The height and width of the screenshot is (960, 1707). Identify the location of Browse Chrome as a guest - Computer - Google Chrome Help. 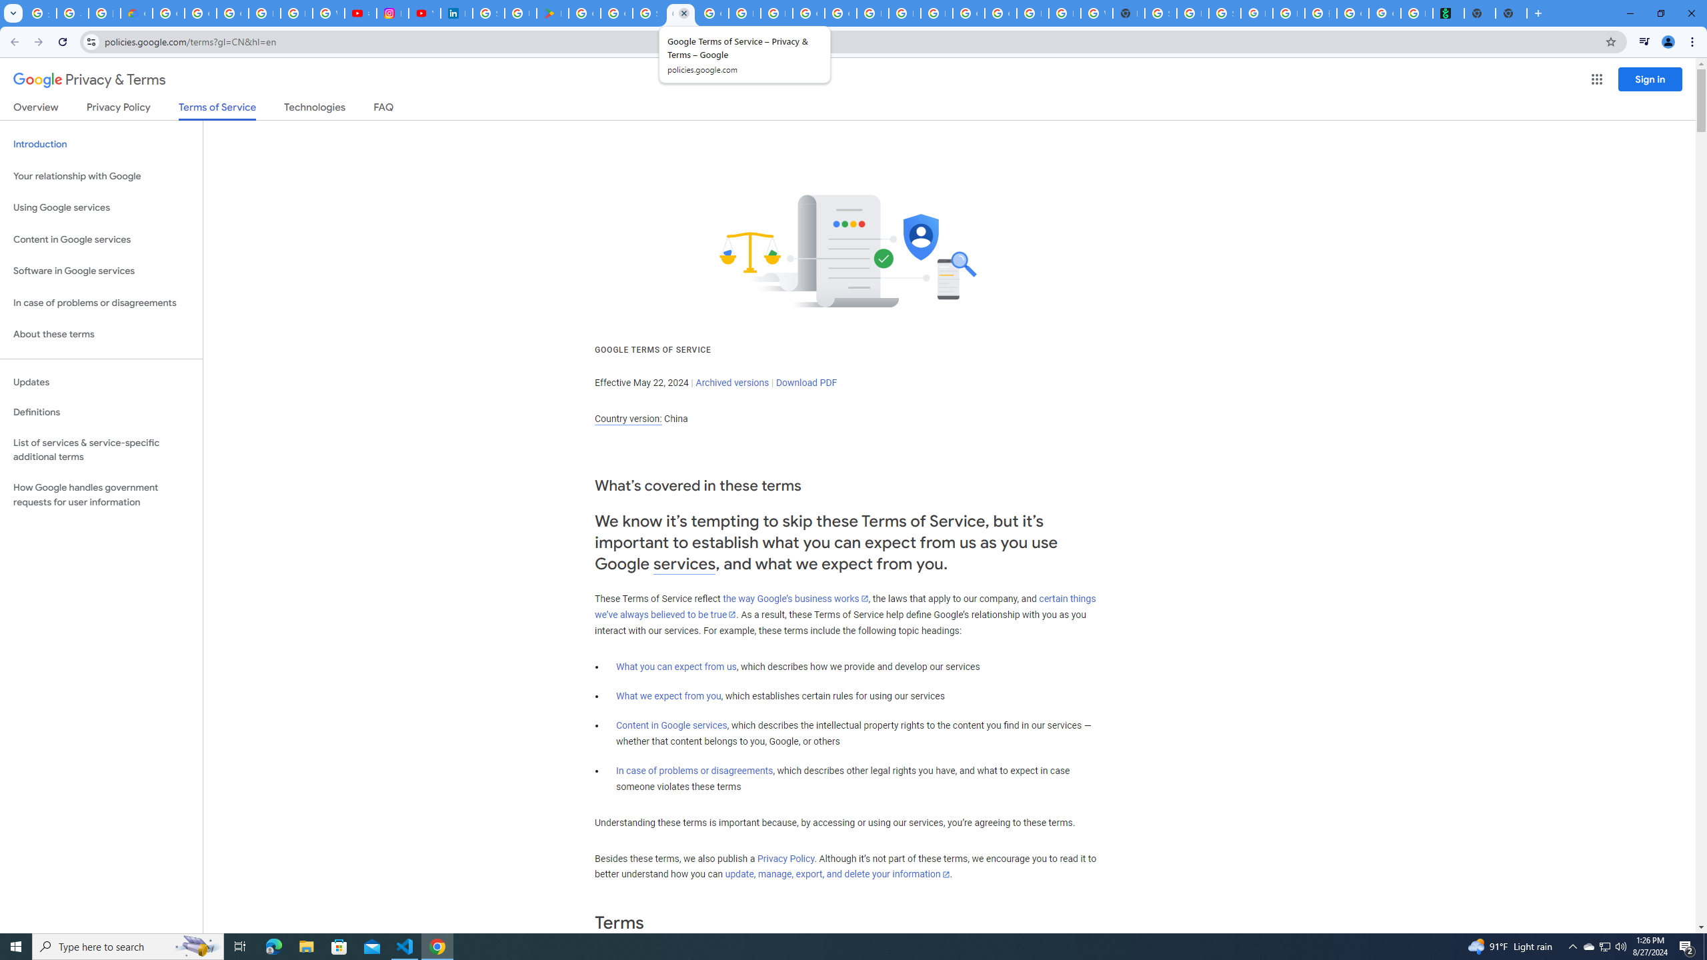
(872, 13).